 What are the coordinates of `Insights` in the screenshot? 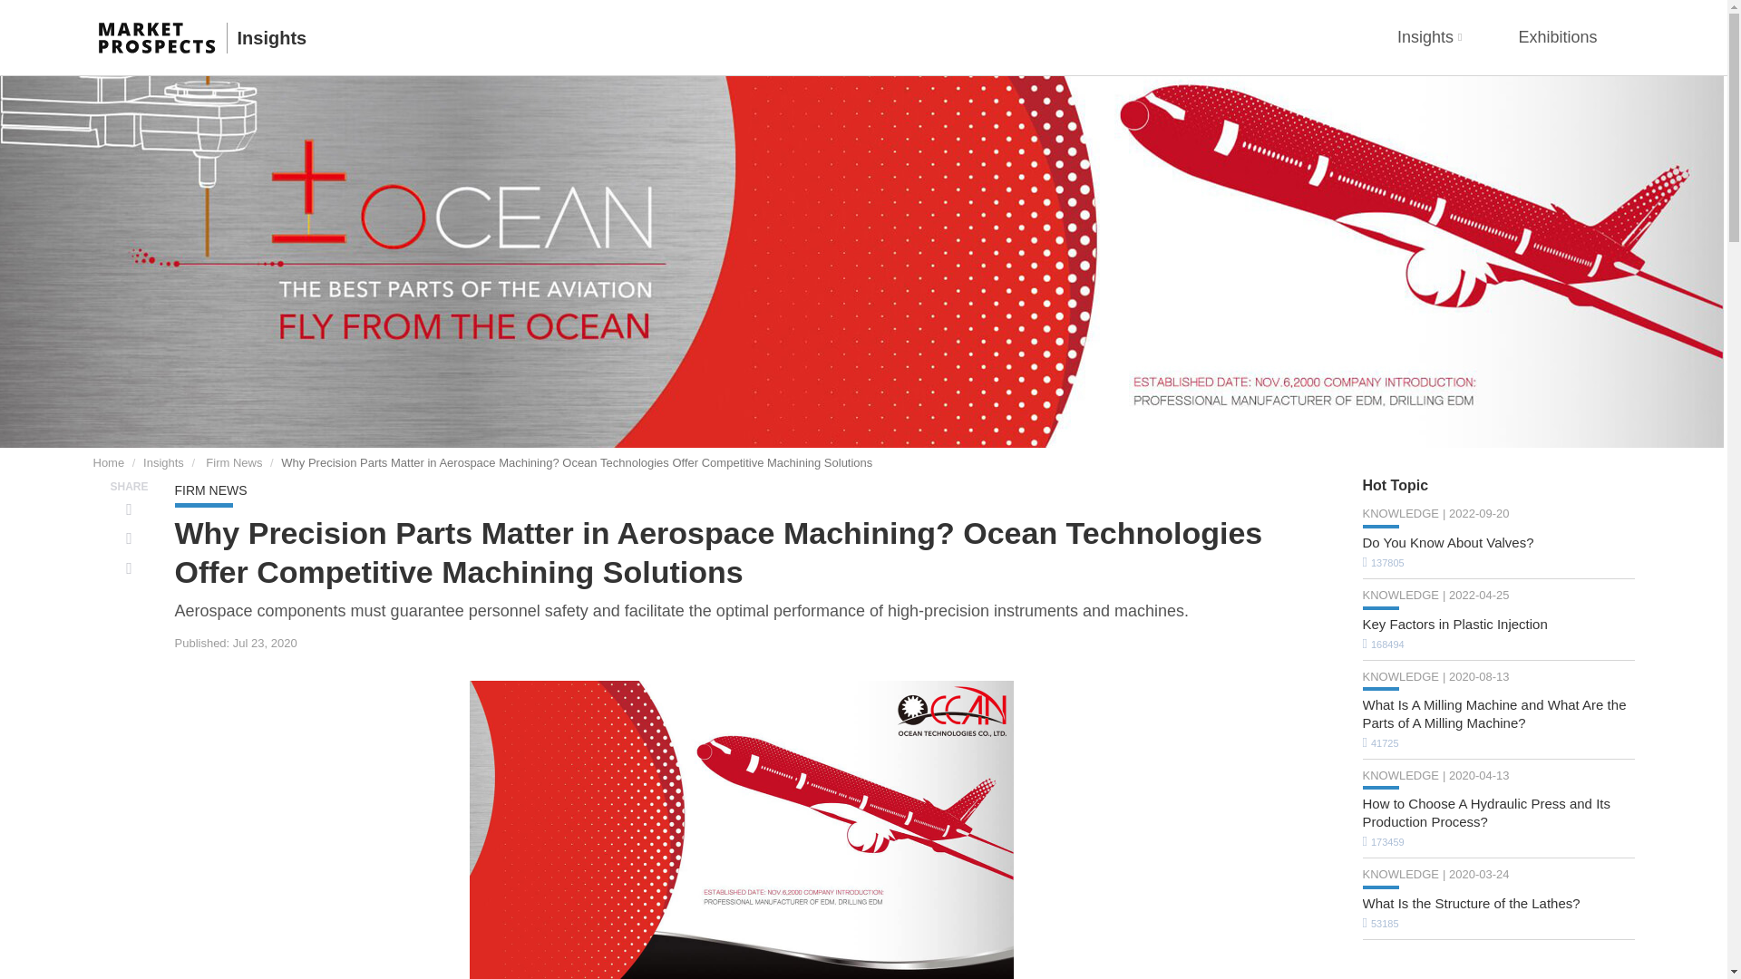 It's located at (272, 38).